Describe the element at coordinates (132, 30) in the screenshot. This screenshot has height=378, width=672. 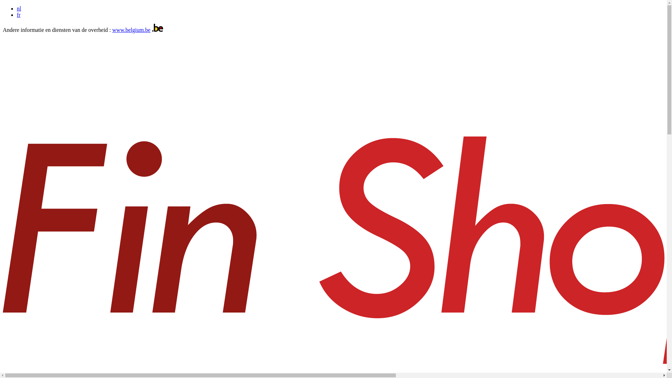
I see `www.belgium.be` at that location.